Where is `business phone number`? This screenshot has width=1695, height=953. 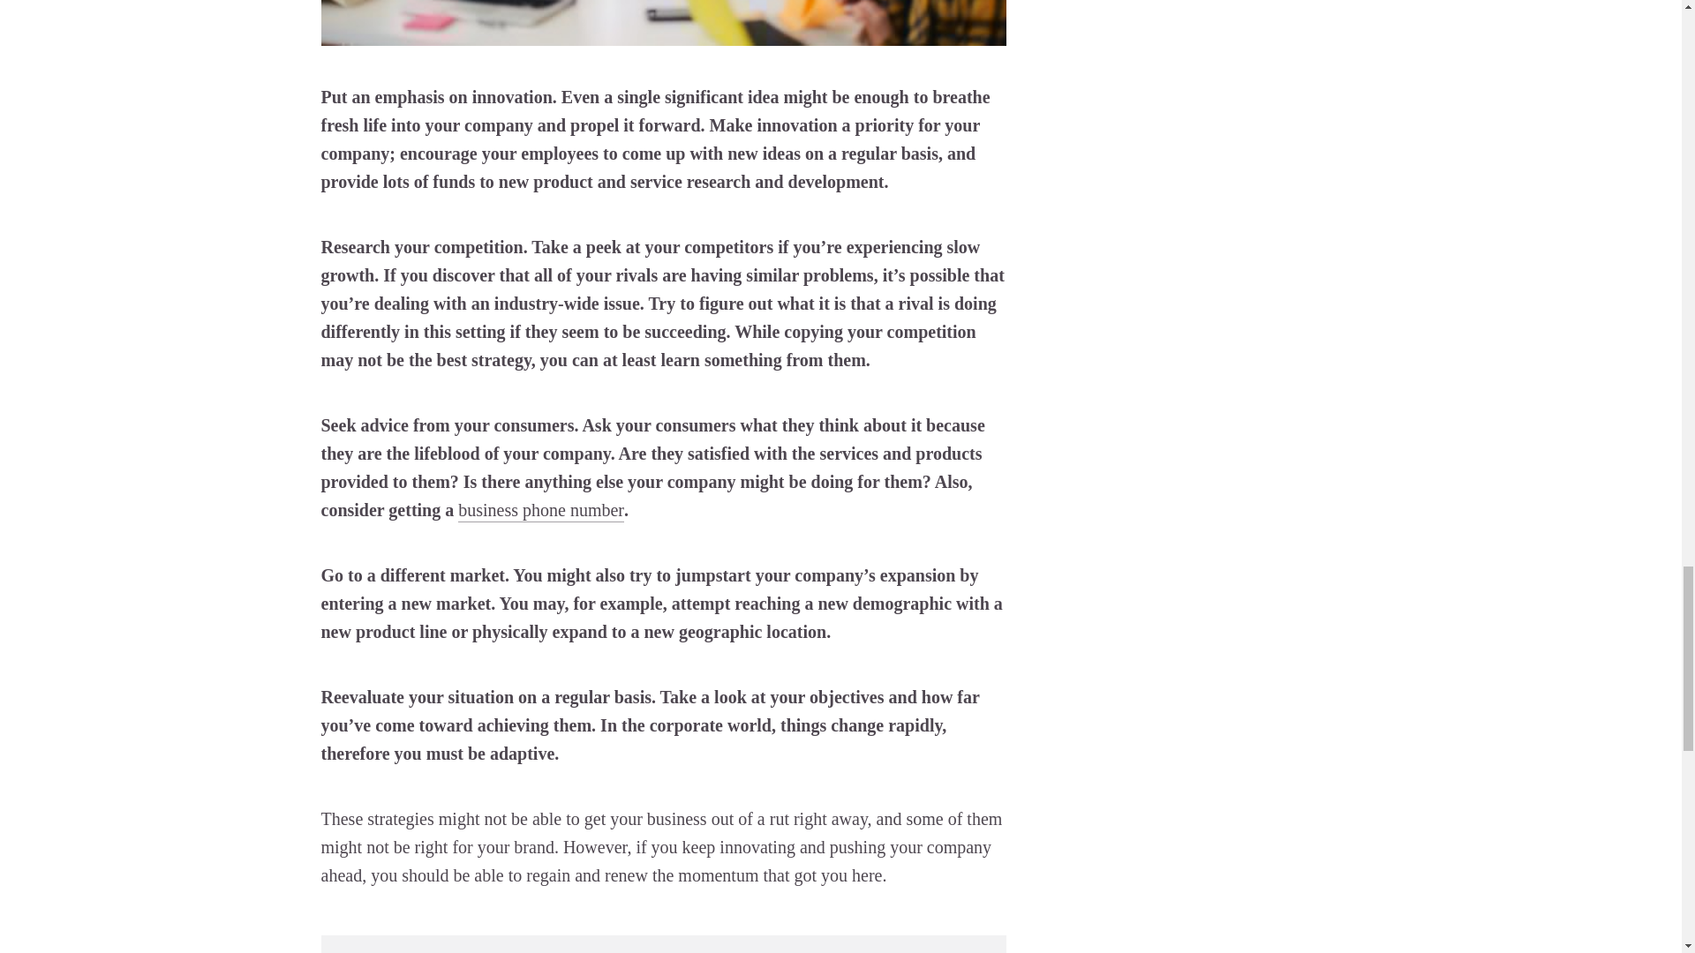 business phone number is located at coordinates (540, 510).